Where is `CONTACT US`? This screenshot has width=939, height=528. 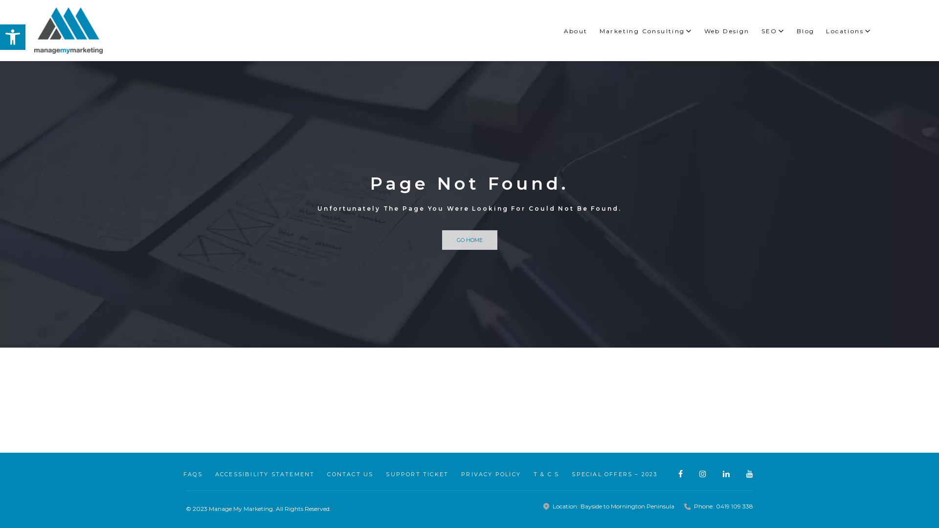 CONTACT US is located at coordinates (350, 474).